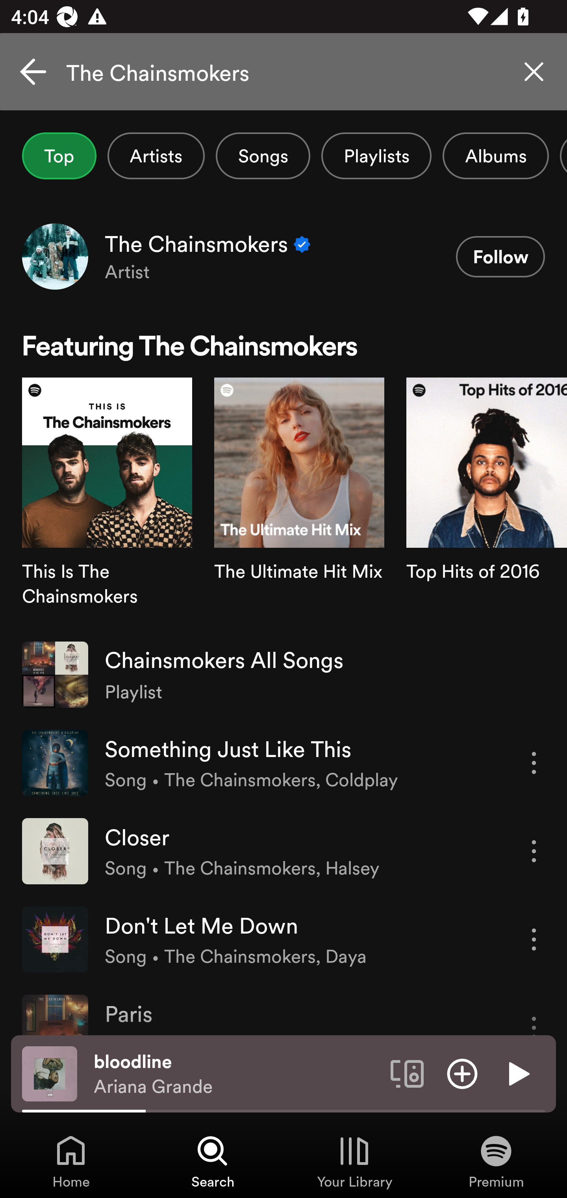 This screenshot has width=567, height=1198. Describe the element at coordinates (534, 762) in the screenshot. I see `More options for song Something Just Like This` at that location.